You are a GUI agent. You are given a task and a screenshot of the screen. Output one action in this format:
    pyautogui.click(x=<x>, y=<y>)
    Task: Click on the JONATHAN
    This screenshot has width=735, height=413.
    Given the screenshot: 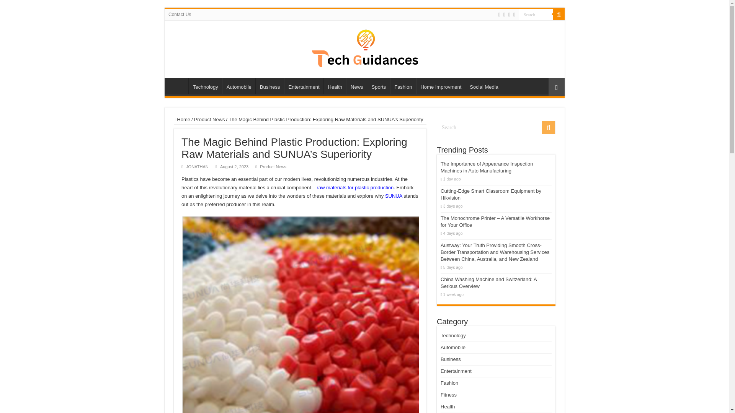 What is the action you would take?
    pyautogui.click(x=197, y=166)
    